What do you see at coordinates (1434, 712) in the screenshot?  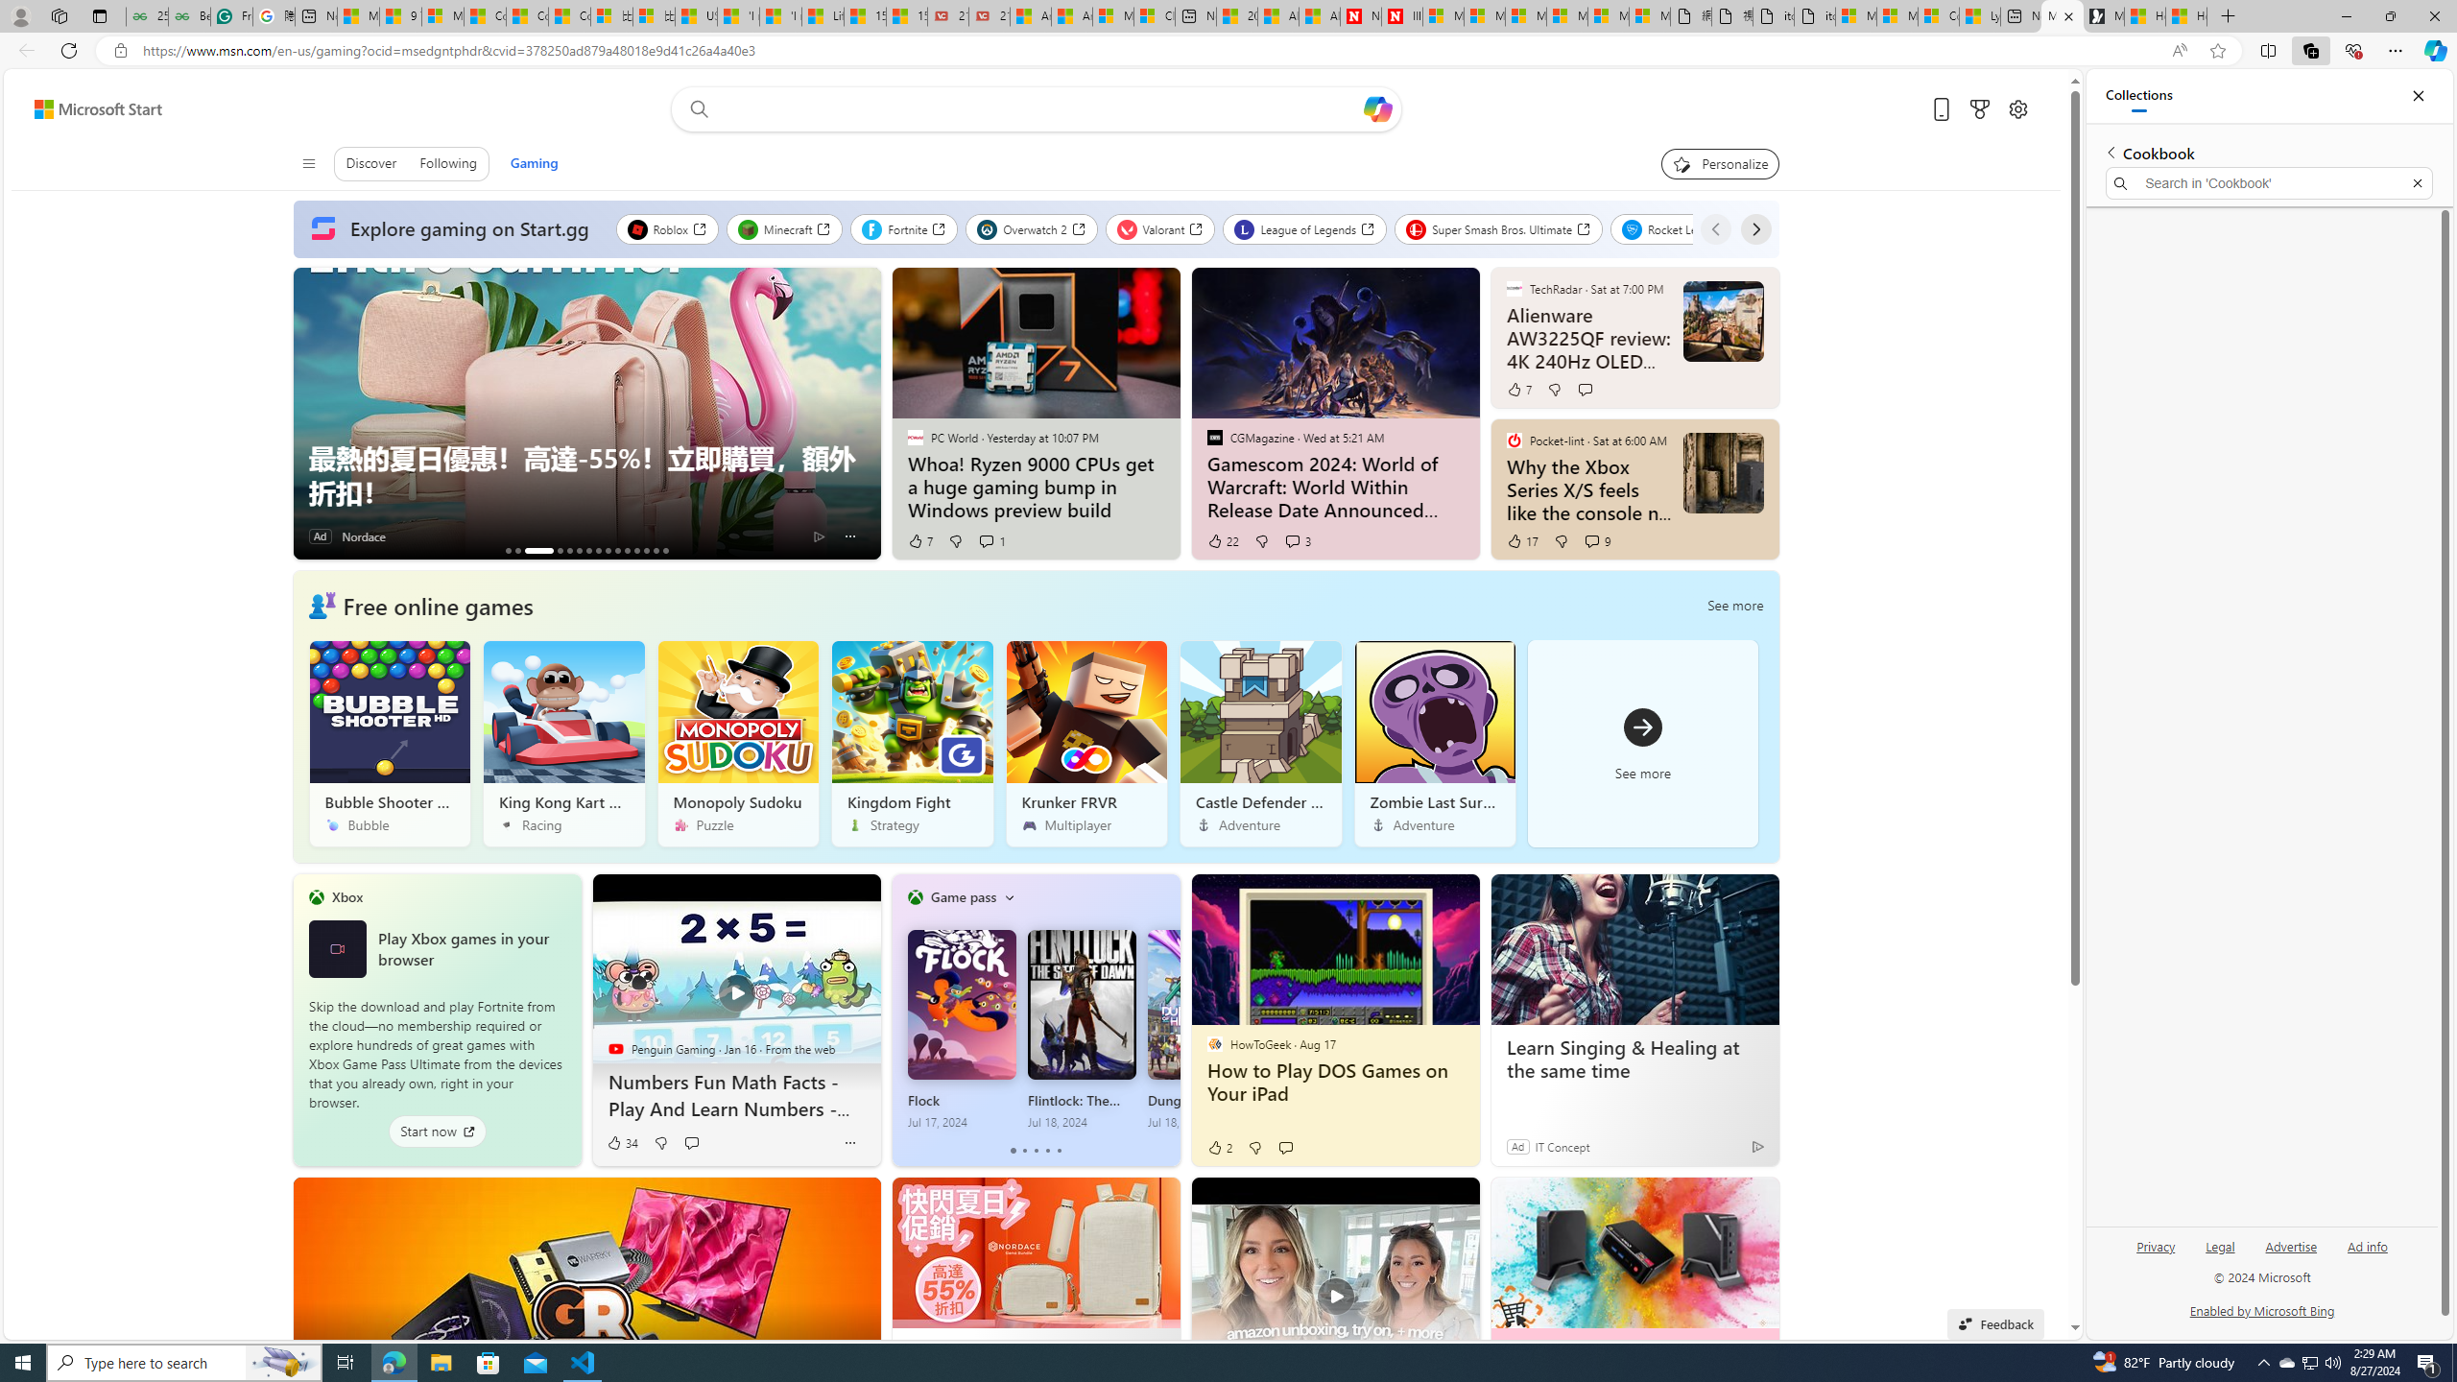 I see `Class: background-image-ntp-v2` at bounding box center [1434, 712].